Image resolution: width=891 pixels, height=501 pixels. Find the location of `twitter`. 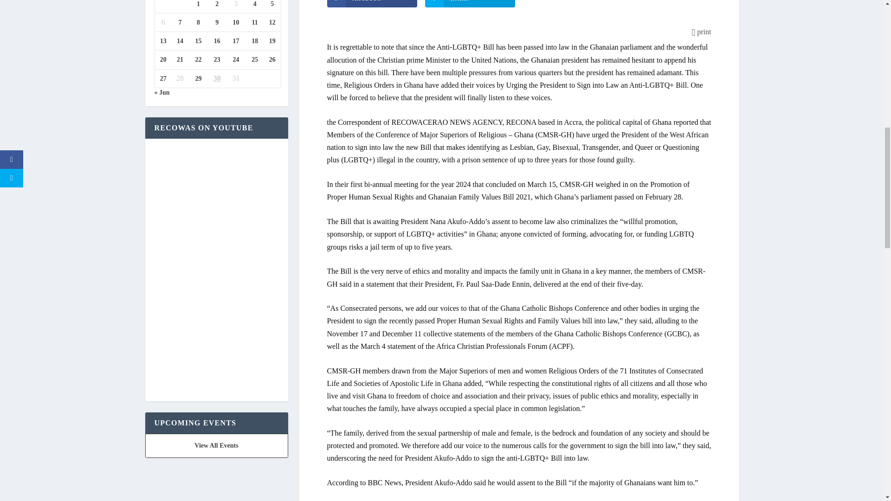

twitter is located at coordinates (470, 4).